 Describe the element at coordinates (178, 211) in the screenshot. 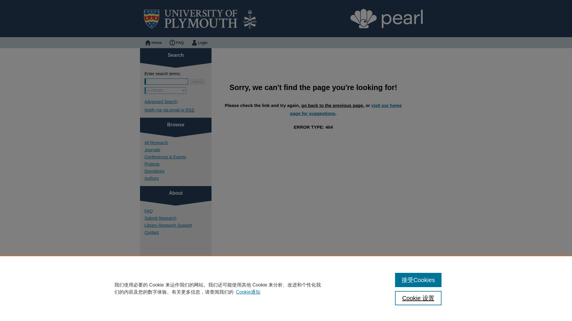

I see `FAQ` at that location.